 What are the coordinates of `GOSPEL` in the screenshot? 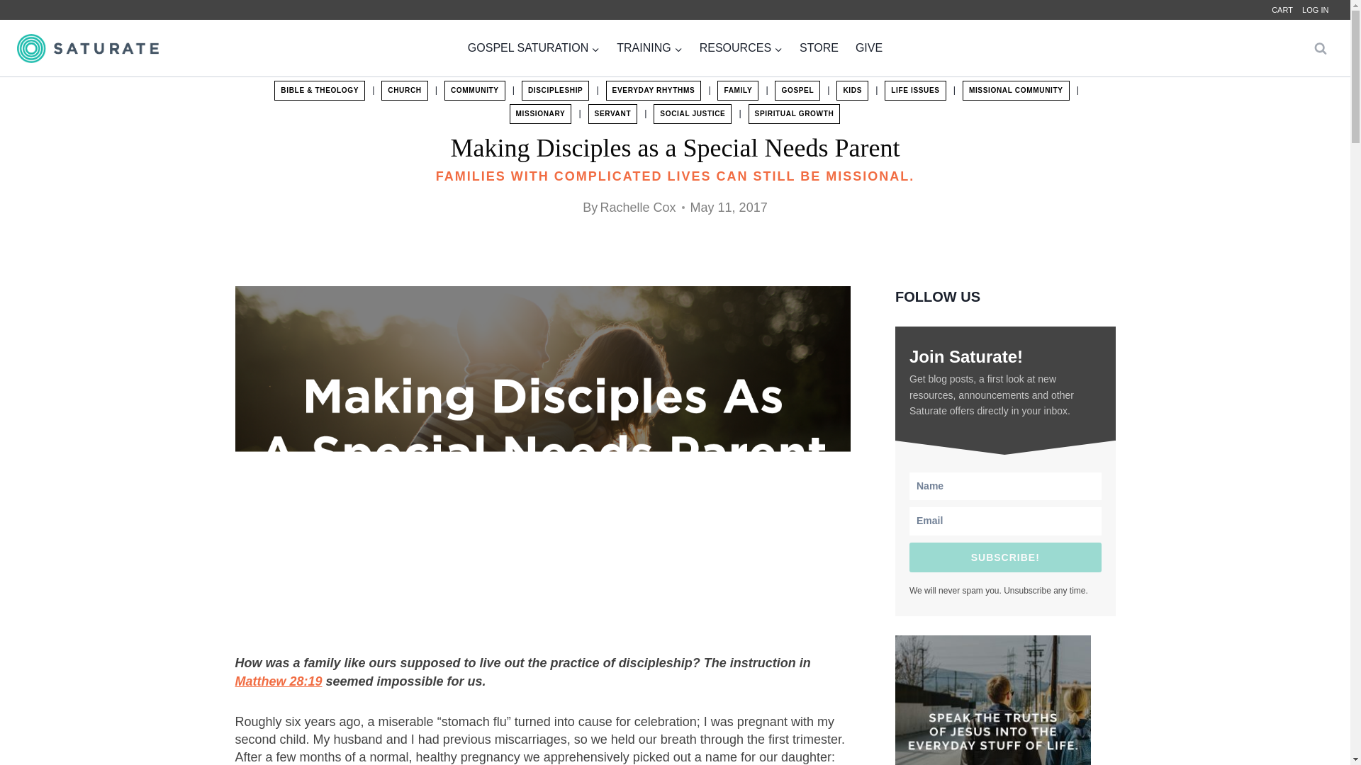 It's located at (797, 91).